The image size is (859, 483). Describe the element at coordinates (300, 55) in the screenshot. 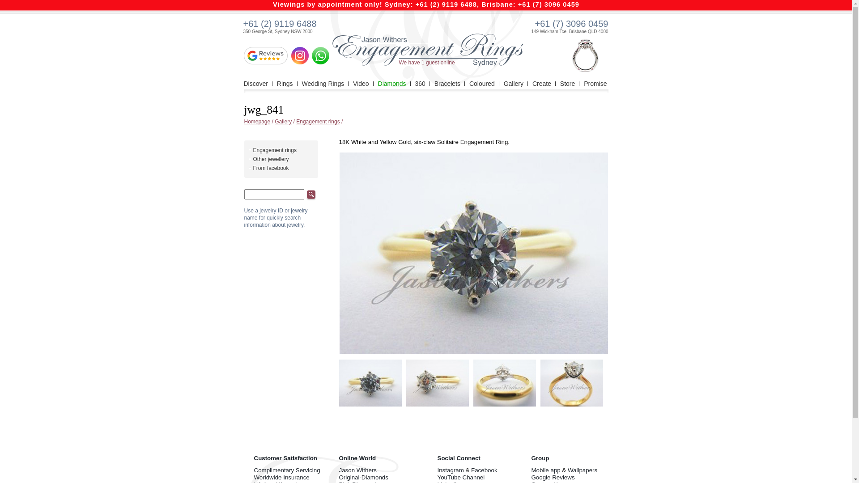

I see `Instagram` at that location.